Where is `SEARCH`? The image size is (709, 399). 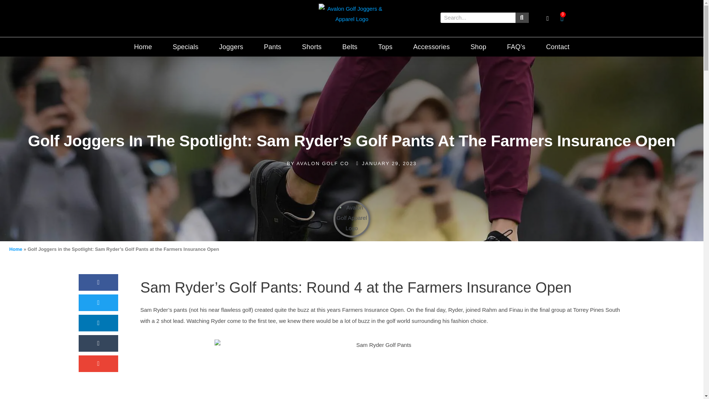
SEARCH is located at coordinates (522, 17).